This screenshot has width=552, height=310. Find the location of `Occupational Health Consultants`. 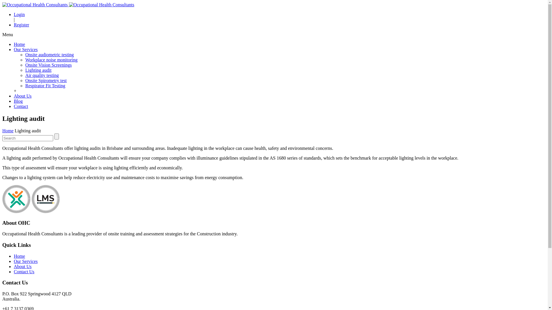

Occupational Health Consultants is located at coordinates (35, 5).